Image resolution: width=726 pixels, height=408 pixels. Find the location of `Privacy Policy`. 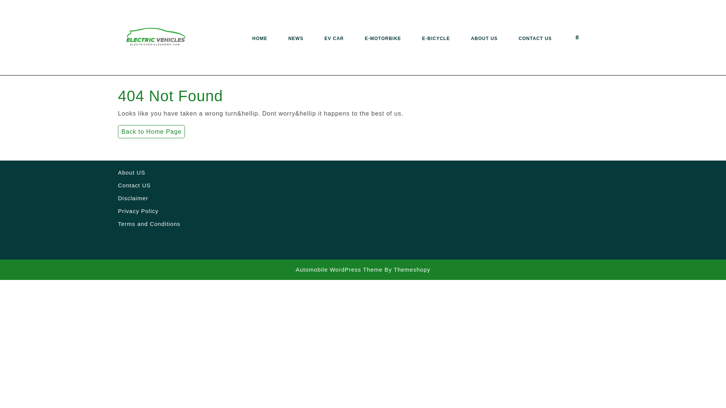

Privacy Policy is located at coordinates (138, 211).